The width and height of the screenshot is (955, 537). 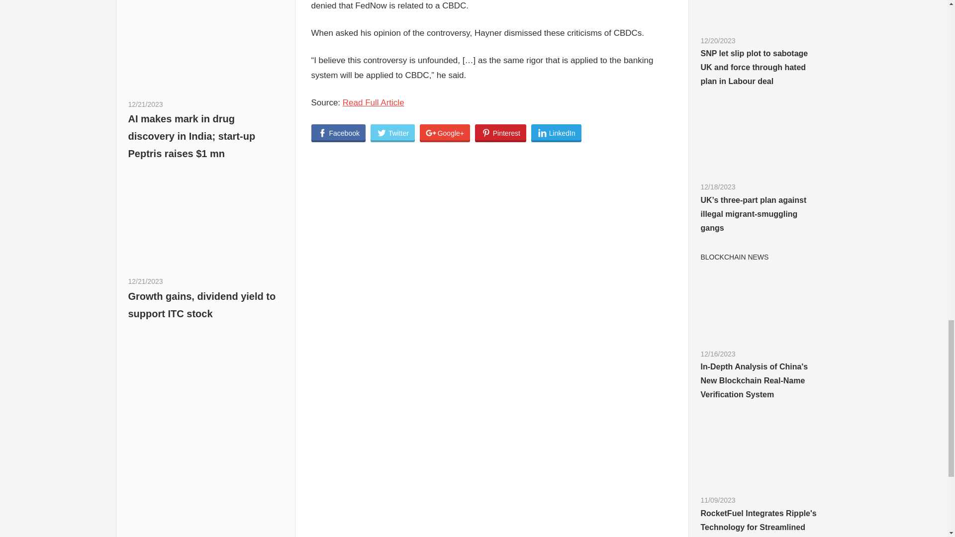 What do you see at coordinates (338, 133) in the screenshot?
I see `Facebook` at bounding box center [338, 133].